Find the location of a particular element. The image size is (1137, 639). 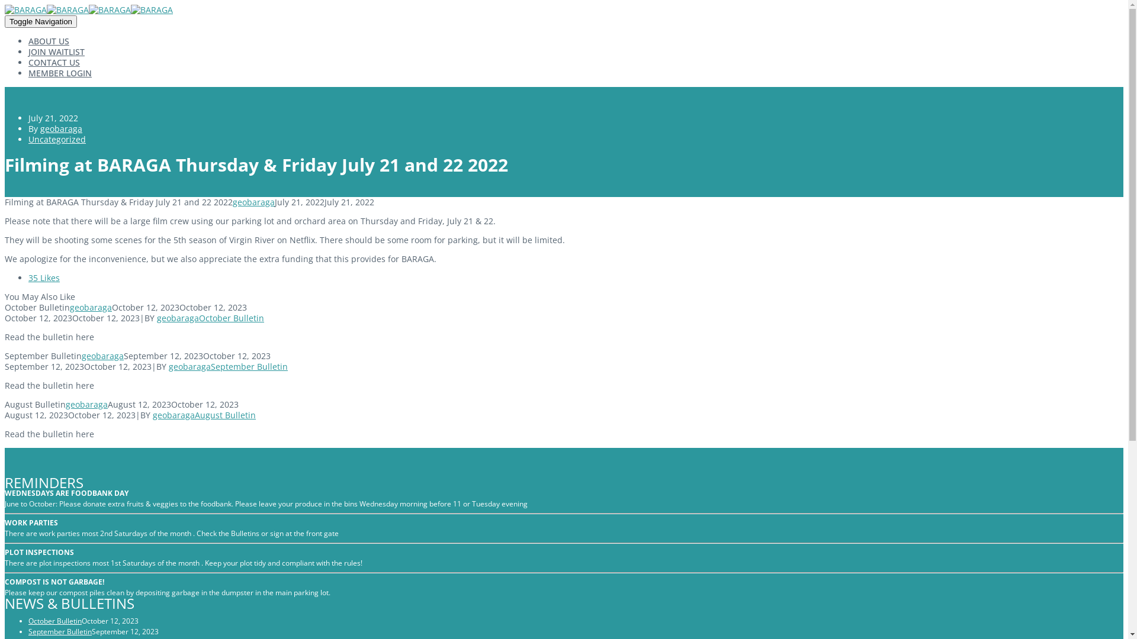

Toggle Navigation is located at coordinates (41, 21).